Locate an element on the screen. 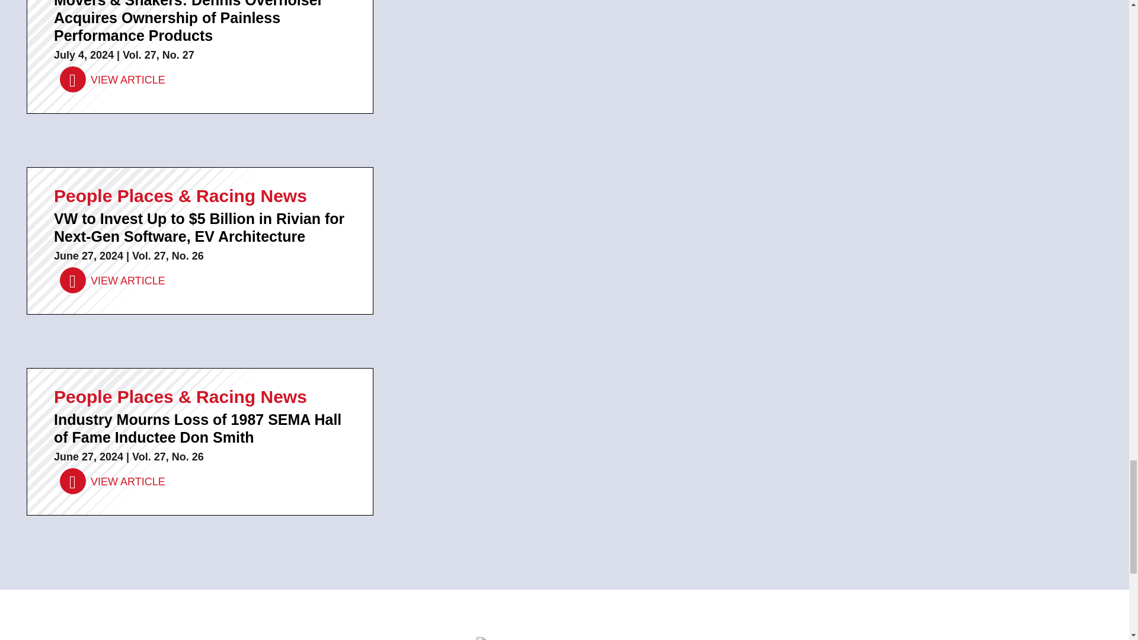 The image size is (1138, 640). VIEW ARTICLE is located at coordinates (113, 280).